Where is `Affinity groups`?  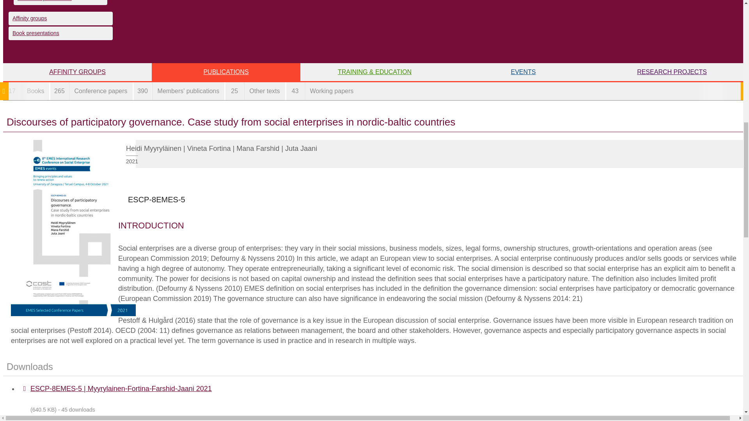
Affinity groups is located at coordinates (60, 18).